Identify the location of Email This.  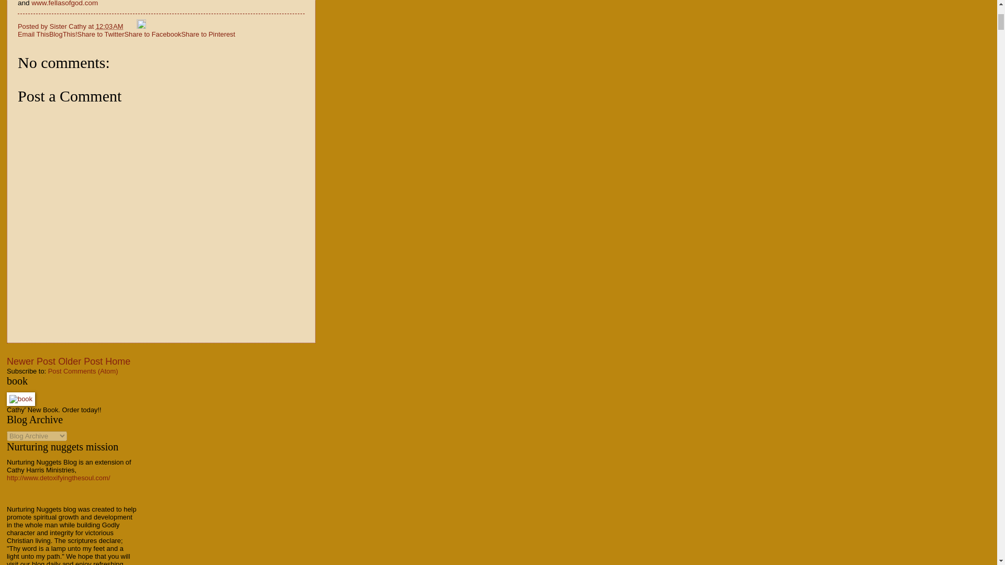
(33, 35).